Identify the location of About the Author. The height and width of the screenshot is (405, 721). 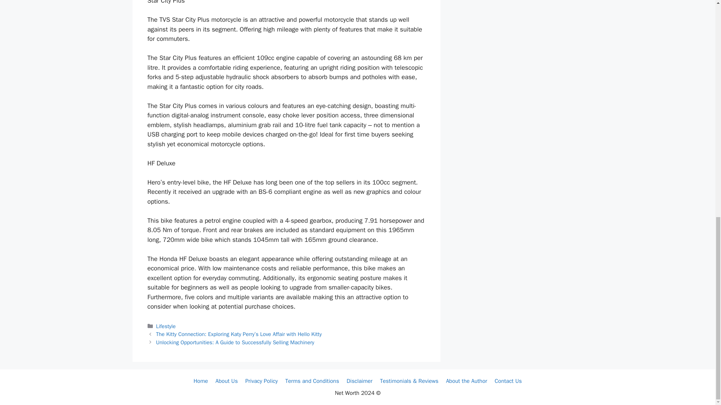
(466, 381).